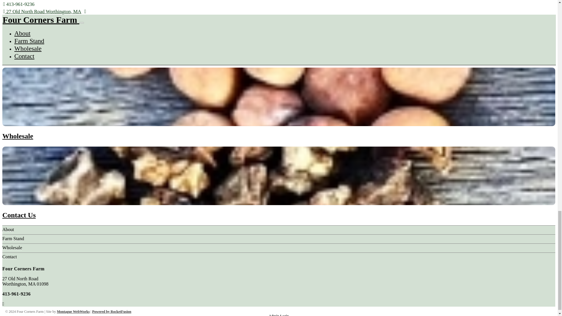  What do you see at coordinates (13, 238) in the screenshot?
I see `Farm Stand` at bounding box center [13, 238].